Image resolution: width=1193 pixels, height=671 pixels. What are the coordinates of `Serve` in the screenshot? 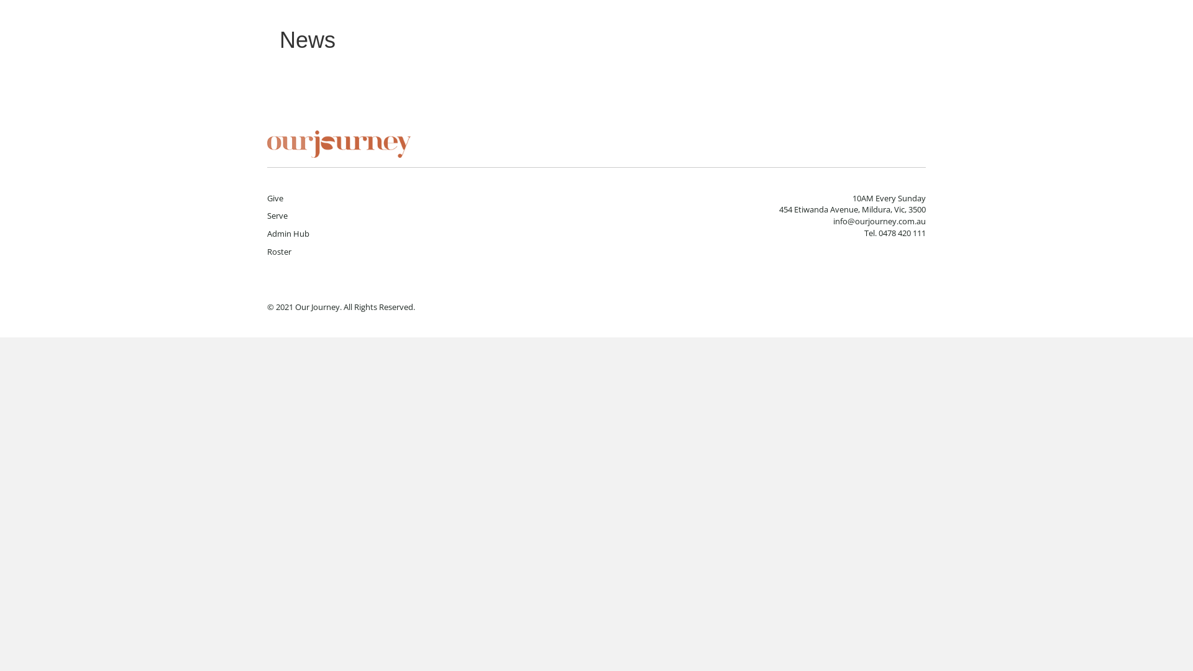 It's located at (277, 216).